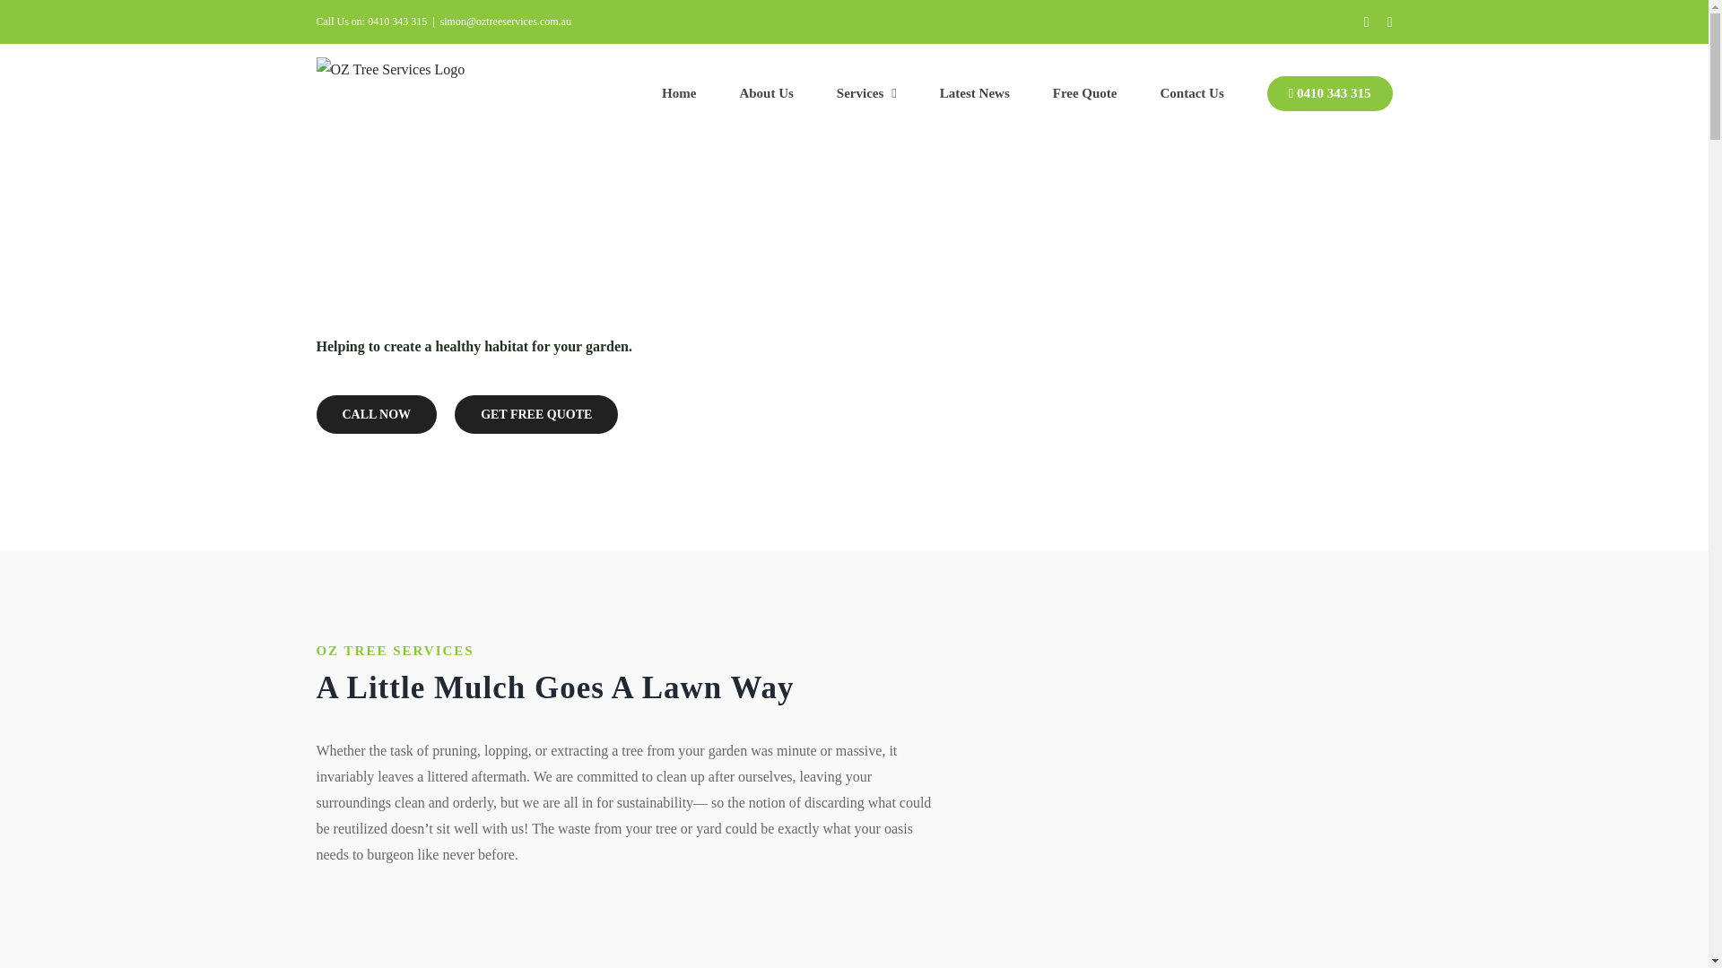 This screenshot has width=1722, height=968. What do you see at coordinates (536, 414) in the screenshot?
I see `GET FREE QUOTE` at bounding box center [536, 414].